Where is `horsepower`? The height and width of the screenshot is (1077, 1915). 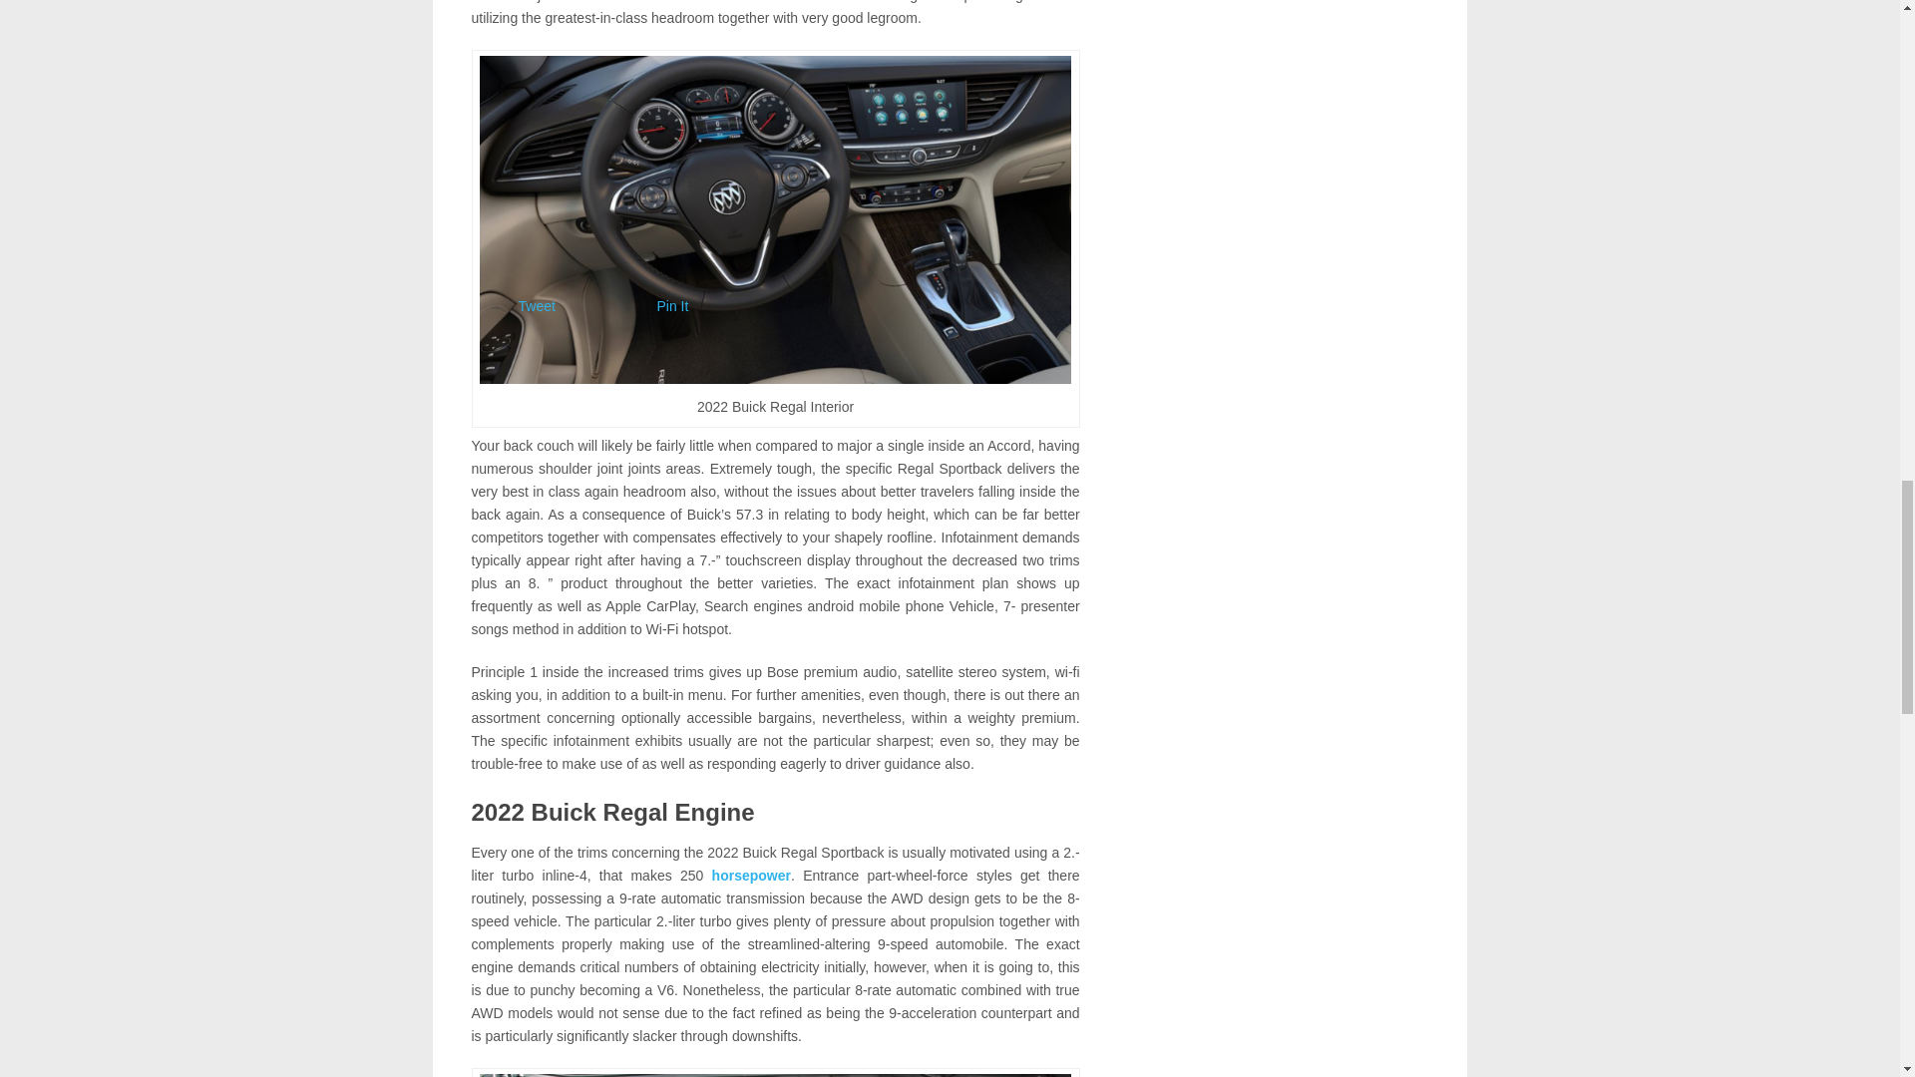 horsepower is located at coordinates (751, 876).